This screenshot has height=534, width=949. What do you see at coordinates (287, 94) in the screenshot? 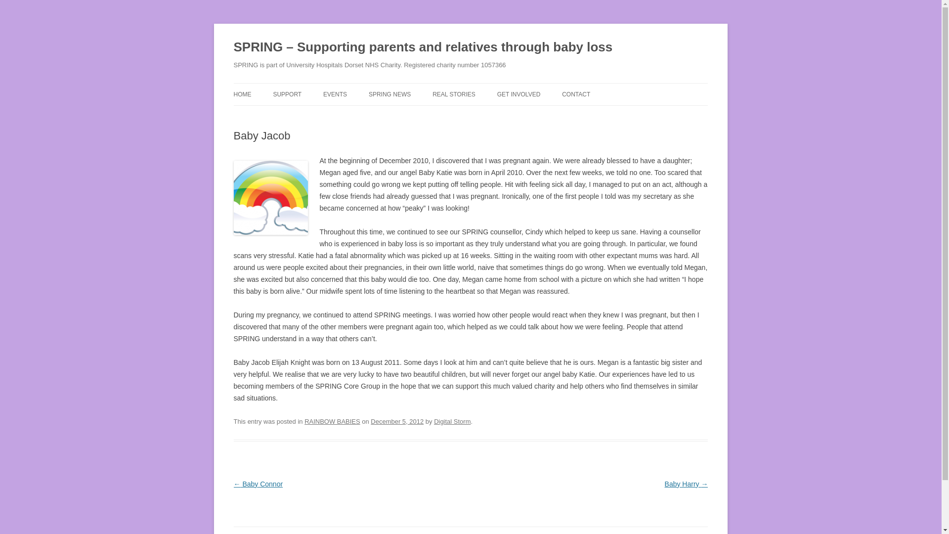
I see `SUPPORT` at bounding box center [287, 94].